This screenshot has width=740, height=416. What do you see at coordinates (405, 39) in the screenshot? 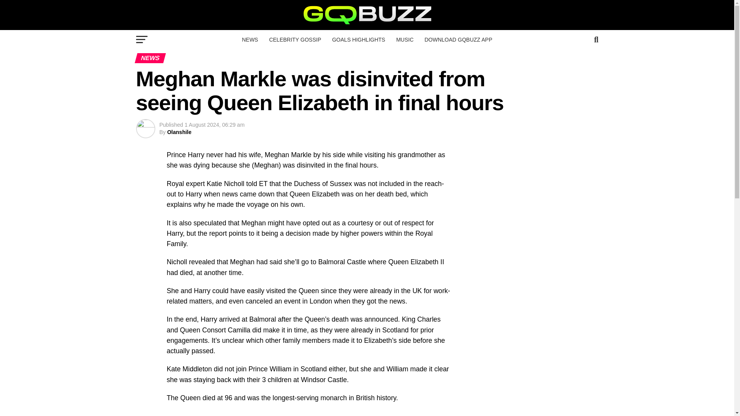
I see `MUSIC` at bounding box center [405, 39].